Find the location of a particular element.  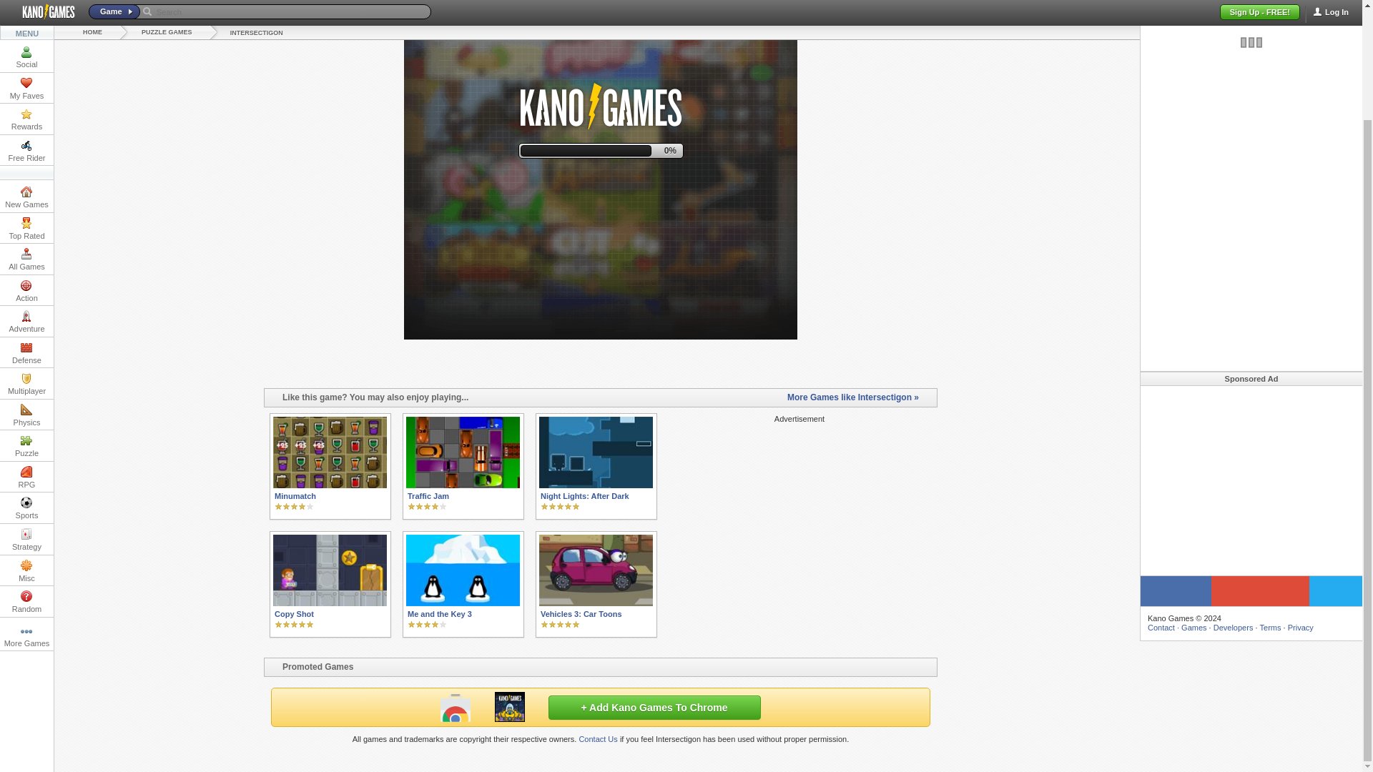

Adventure is located at coordinates (26, 190).